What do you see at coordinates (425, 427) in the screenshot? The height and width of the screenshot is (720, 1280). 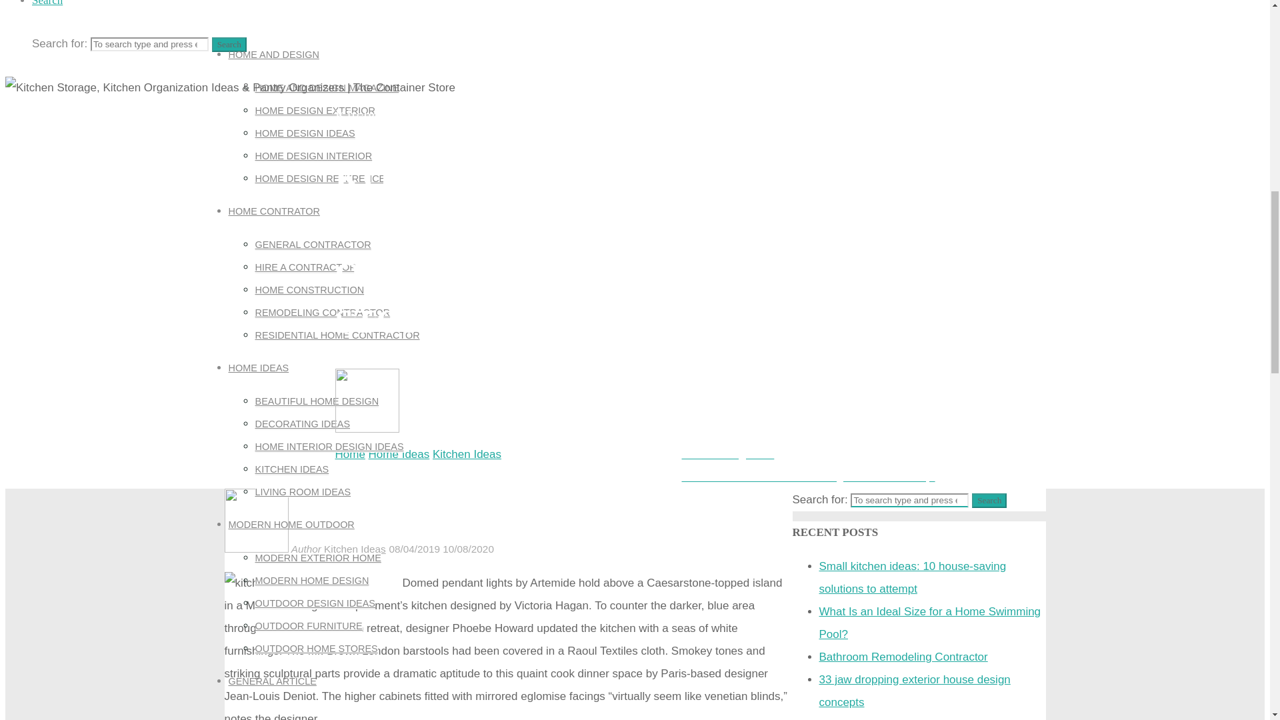 I see `View all posts by Author` at bounding box center [425, 427].